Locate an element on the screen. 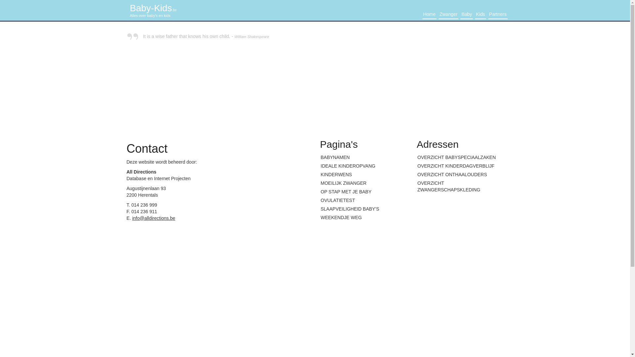  IDEALE KINDEROPVANG is located at coordinates (364, 166).